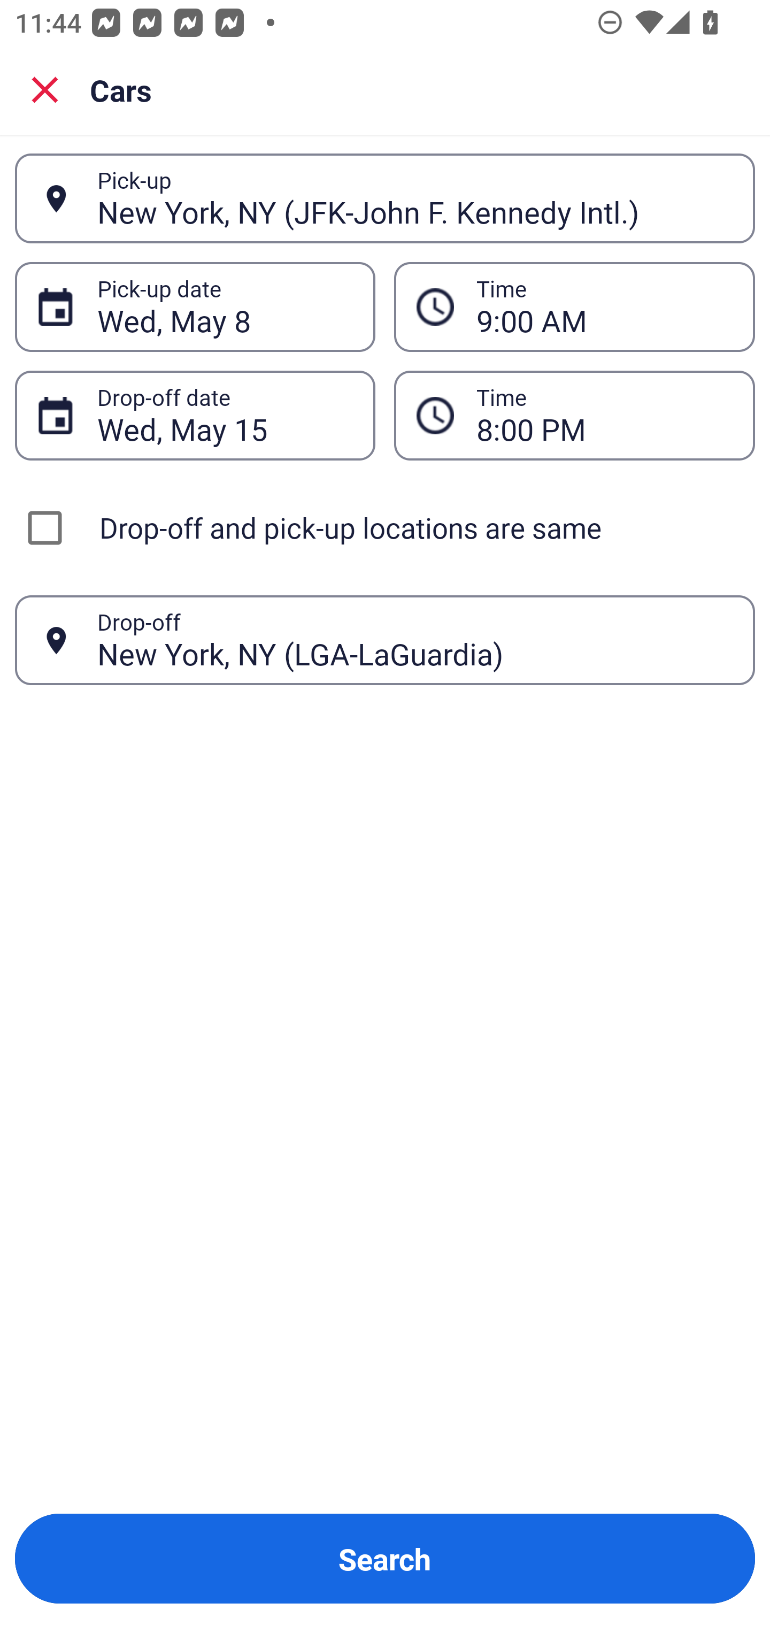 The height and width of the screenshot is (1626, 770). What do you see at coordinates (604, 307) in the screenshot?
I see `9:00 AM` at bounding box center [604, 307].